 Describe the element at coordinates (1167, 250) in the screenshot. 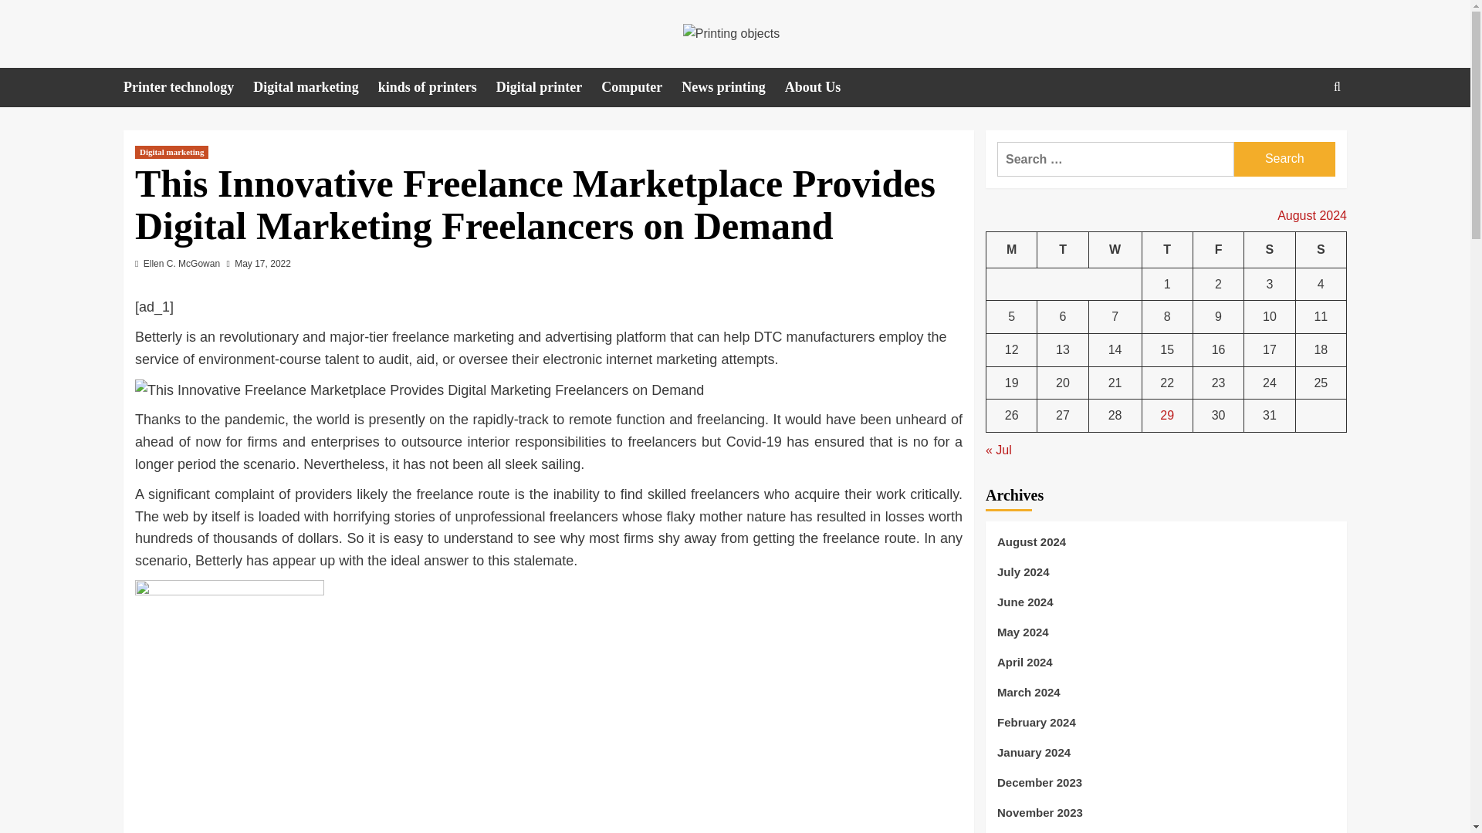

I see `Thursday` at that location.